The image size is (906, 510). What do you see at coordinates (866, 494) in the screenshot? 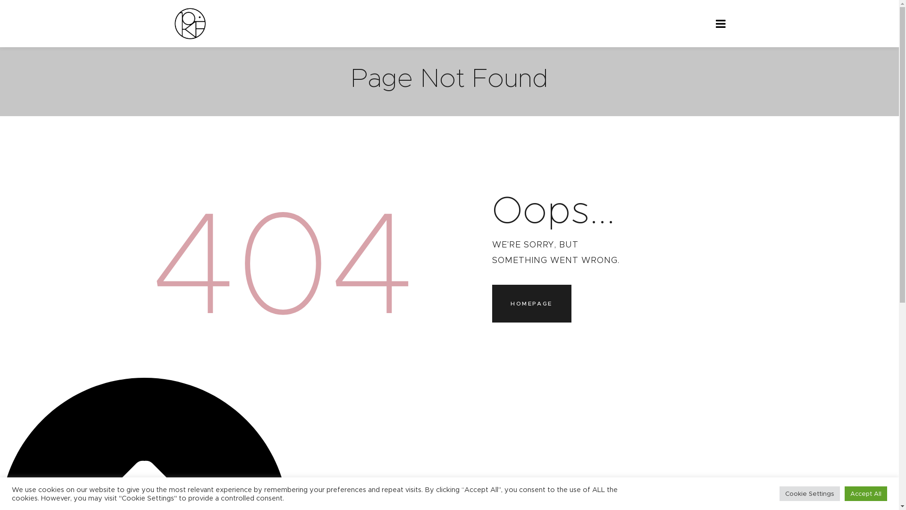
I see `Accept All` at bounding box center [866, 494].